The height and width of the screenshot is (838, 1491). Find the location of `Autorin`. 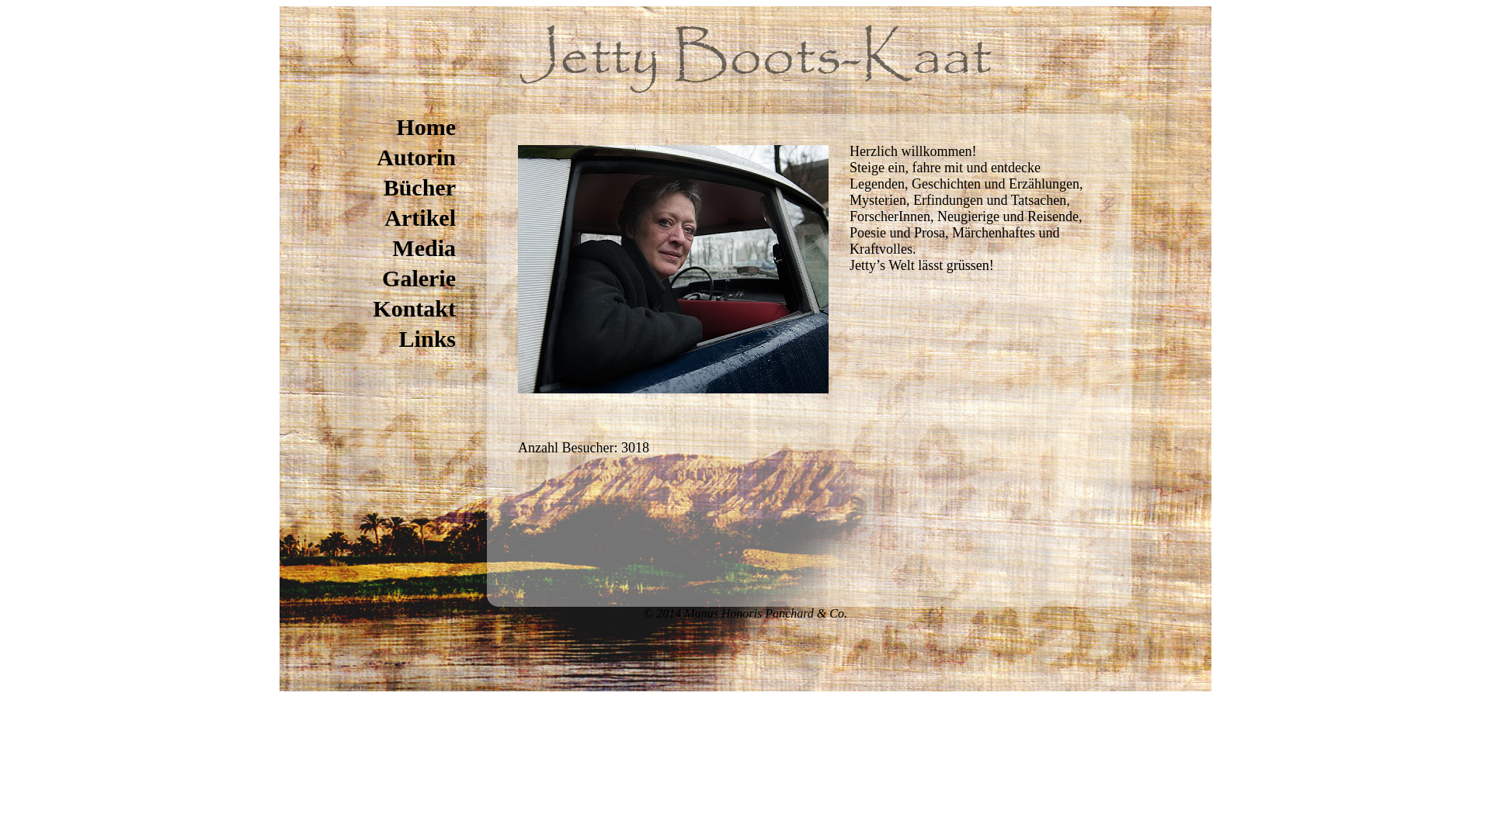

Autorin is located at coordinates (416, 157).